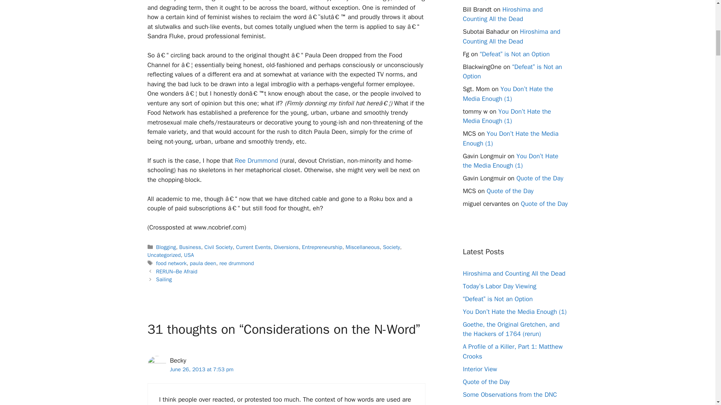 The width and height of the screenshot is (721, 405). What do you see at coordinates (203, 263) in the screenshot?
I see `paula deen` at bounding box center [203, 263].